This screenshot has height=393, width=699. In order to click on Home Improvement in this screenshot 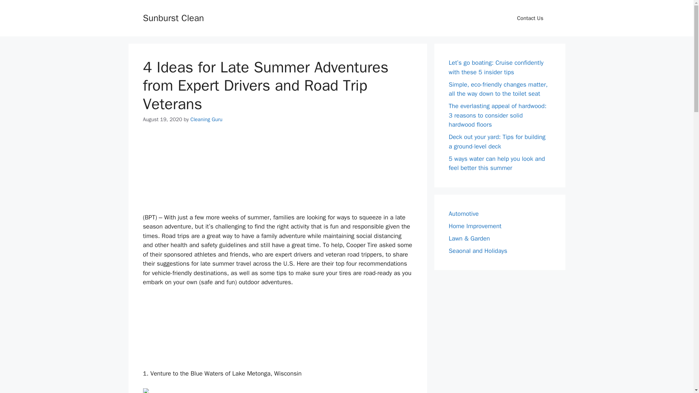, I will do `click(475, 226)`.